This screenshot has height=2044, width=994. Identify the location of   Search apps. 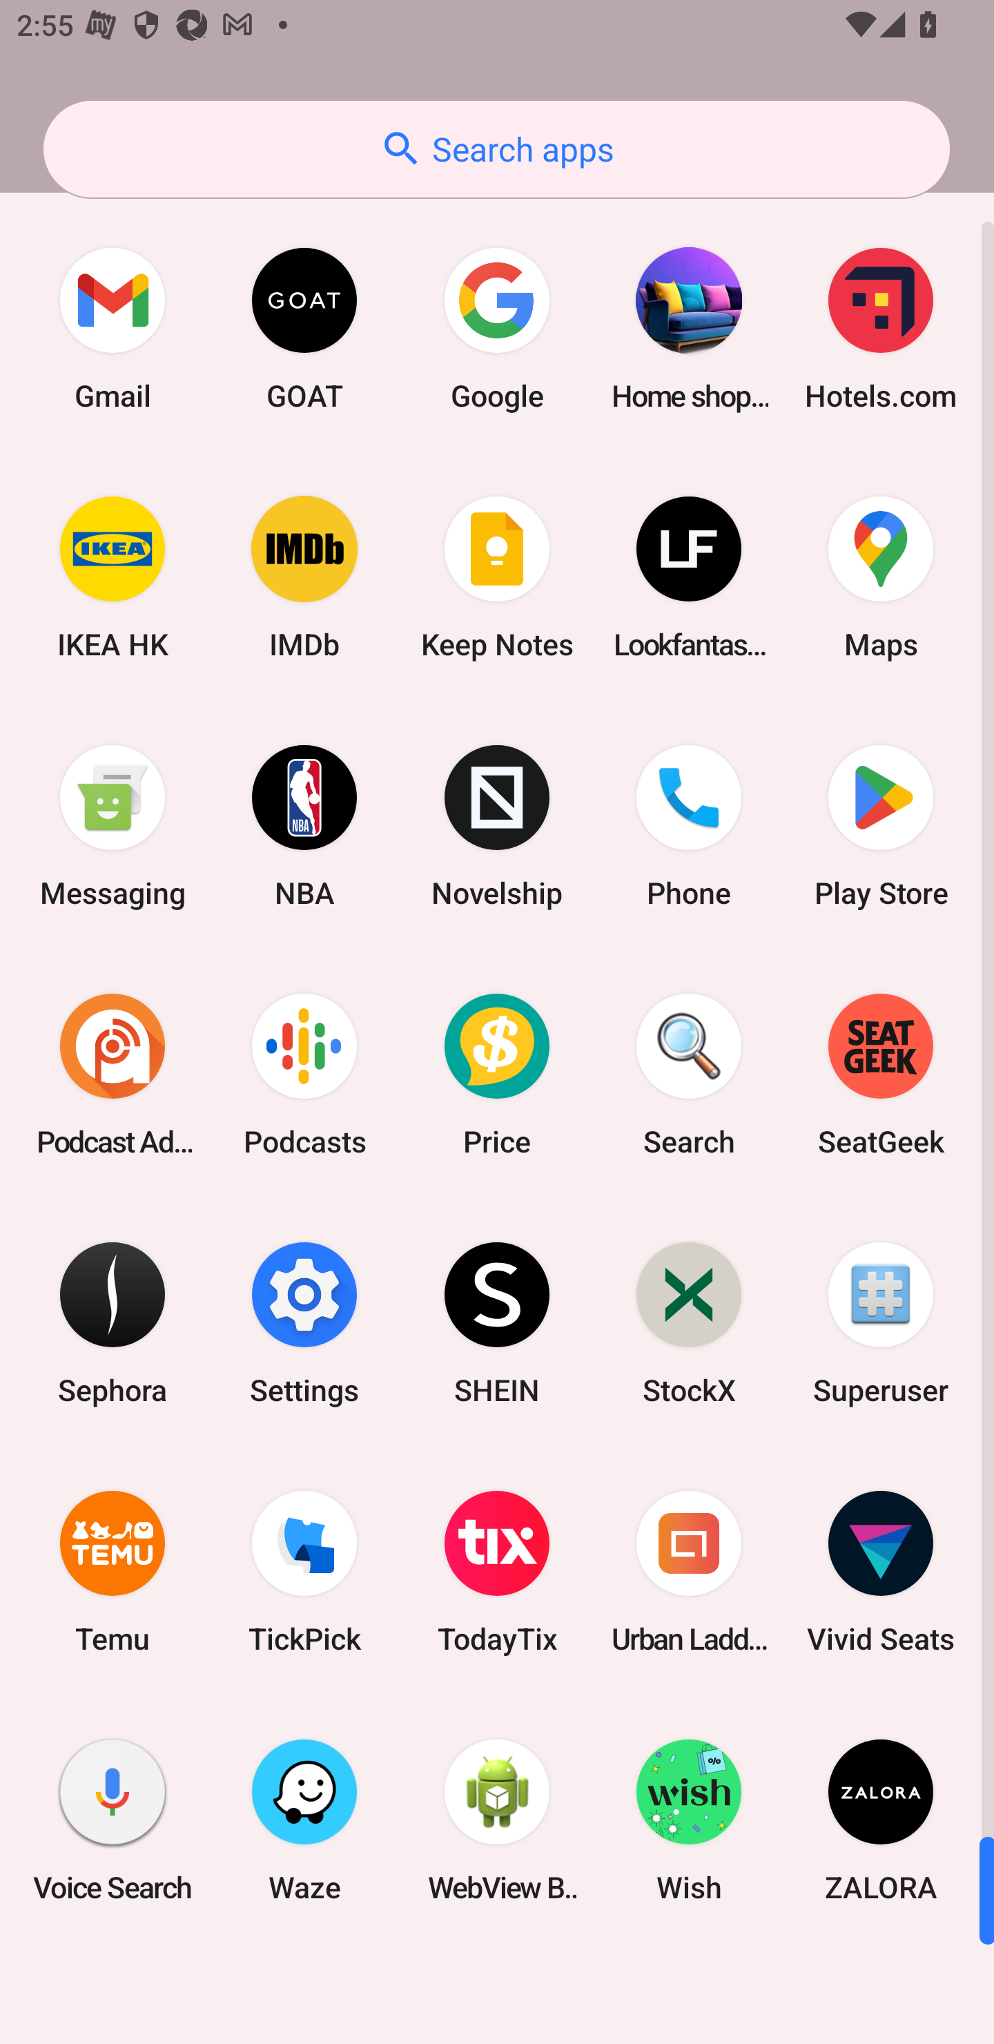
(496, 149).